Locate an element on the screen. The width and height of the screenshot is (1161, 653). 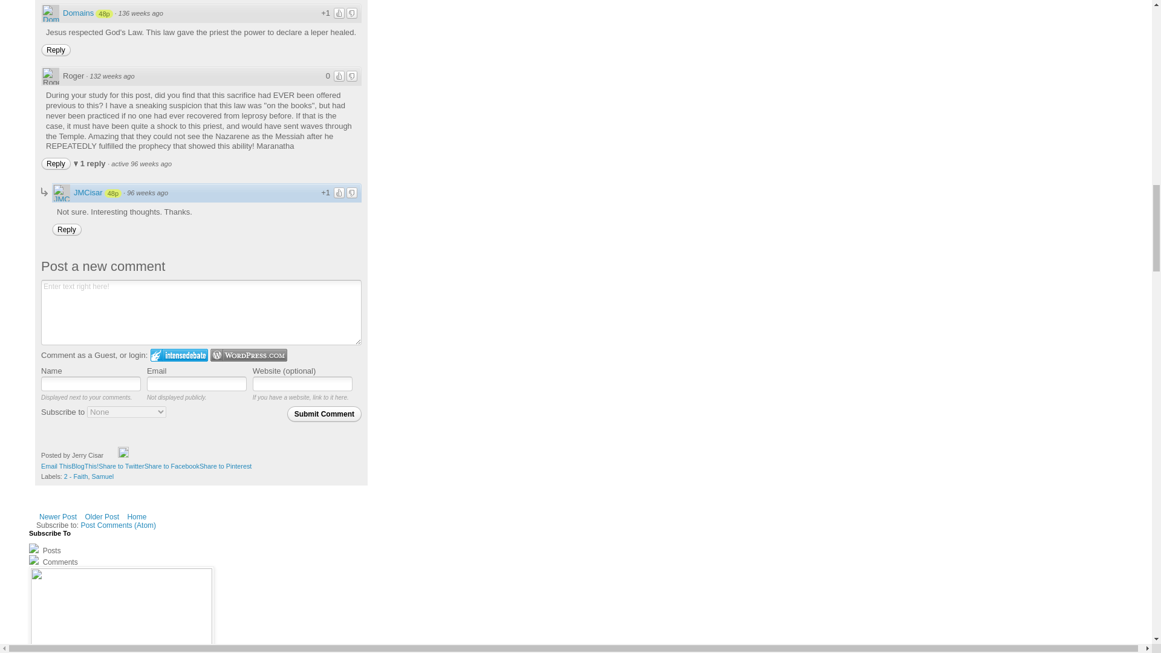
Comment Permalink is located at coordinates (112, 76).